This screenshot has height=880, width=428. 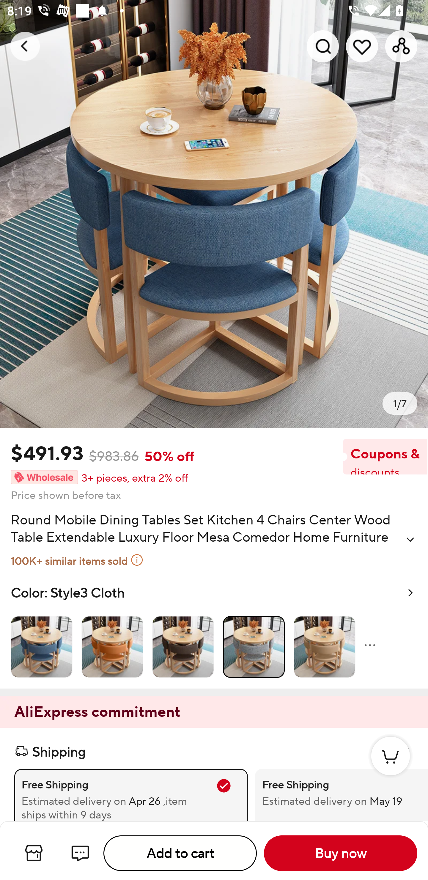 I want to click on Free Shipping  Estimated delivery on May 19 , so click(x=334, y=795).